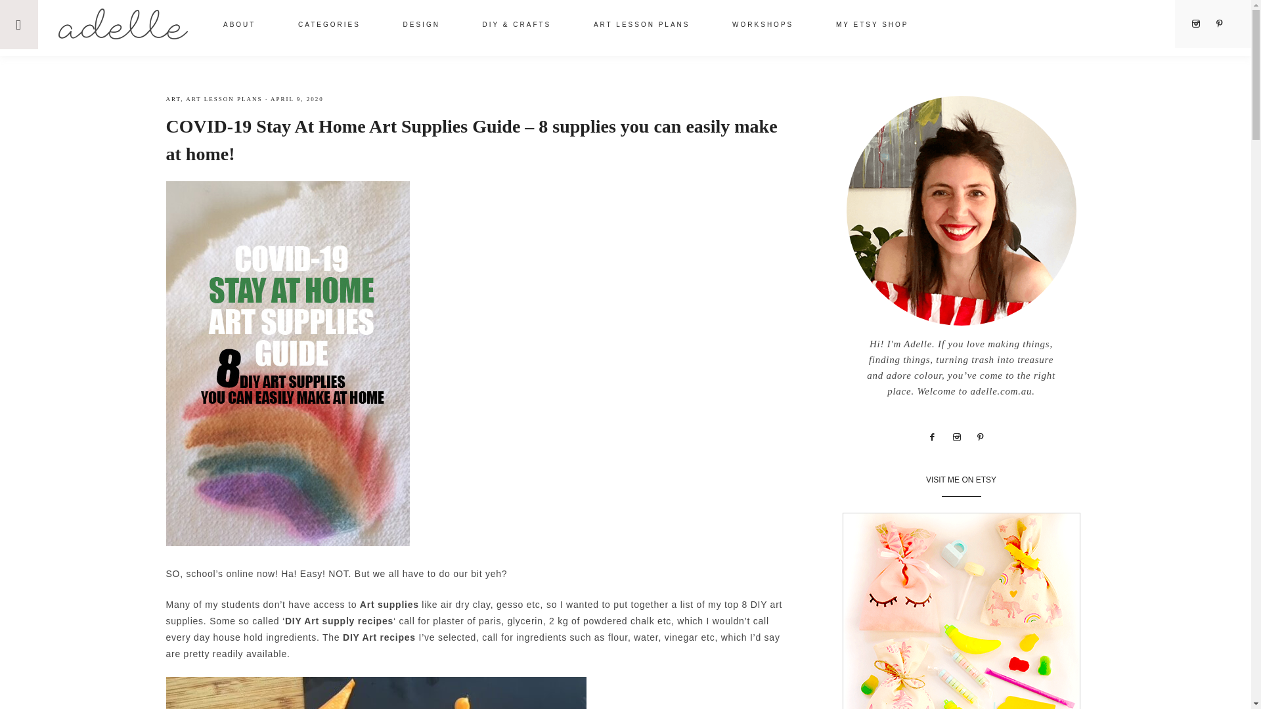 This screenshot has width=1261, height=709. I want to click on MY ETSY SHOP, so click(872, 26).